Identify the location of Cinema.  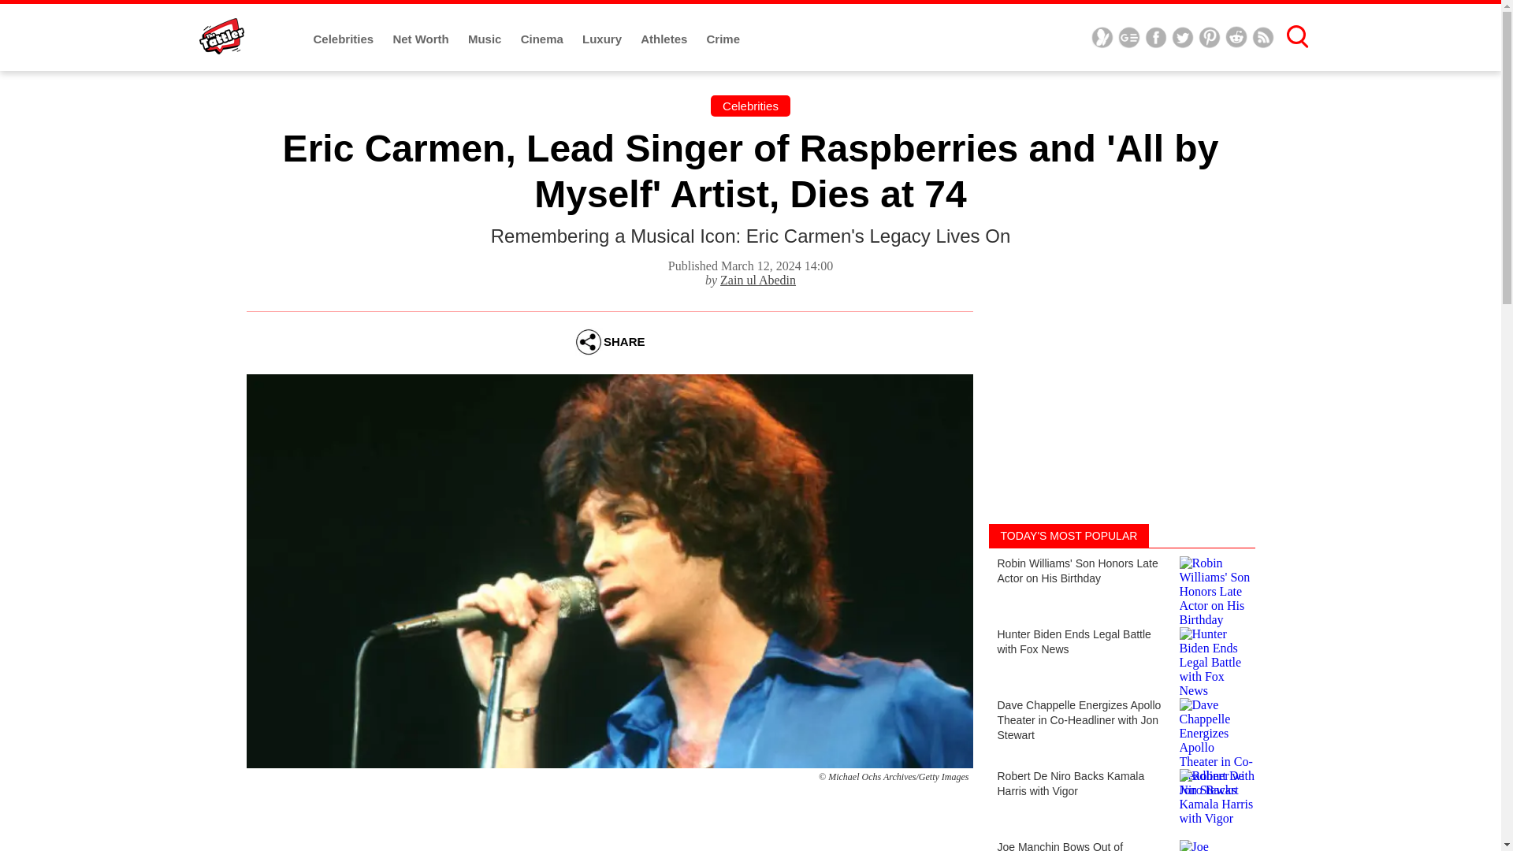
(543, 39).